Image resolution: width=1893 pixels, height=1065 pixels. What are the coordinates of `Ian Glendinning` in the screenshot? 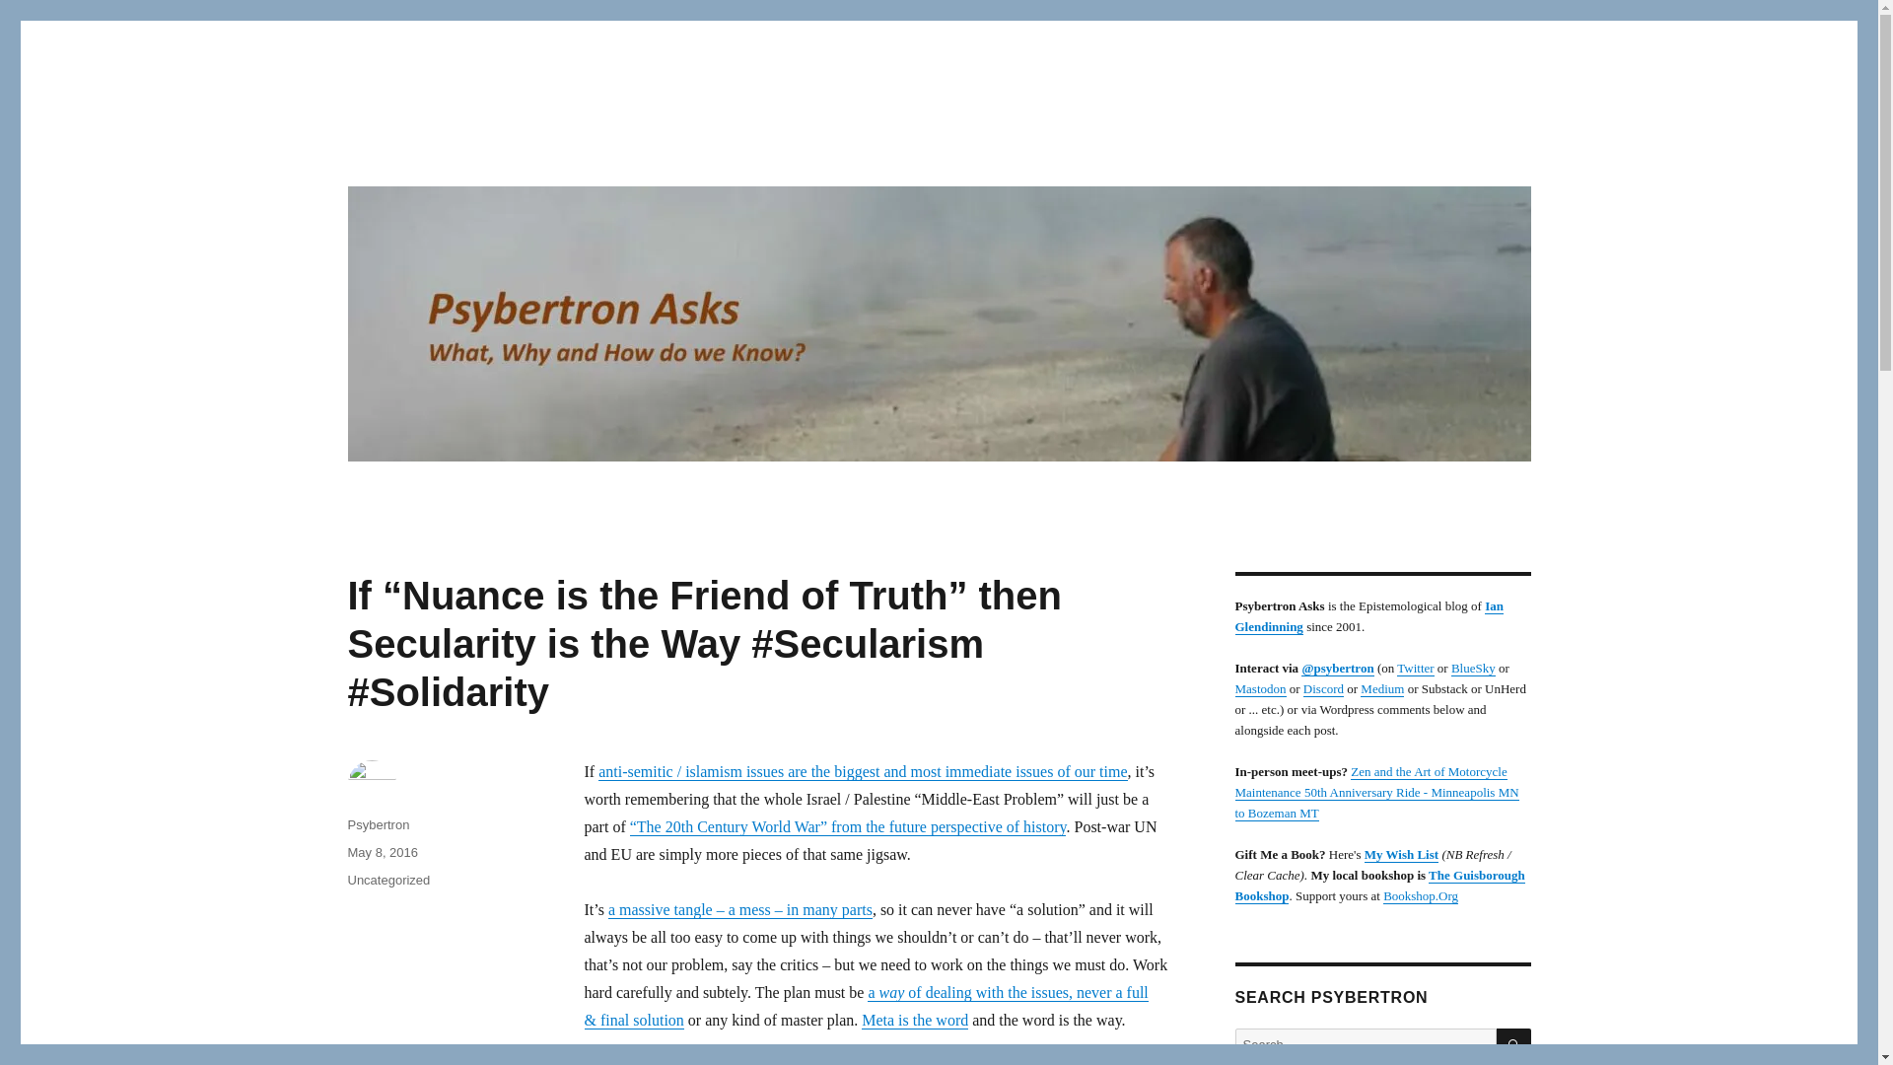 It's located at (1368, 615).